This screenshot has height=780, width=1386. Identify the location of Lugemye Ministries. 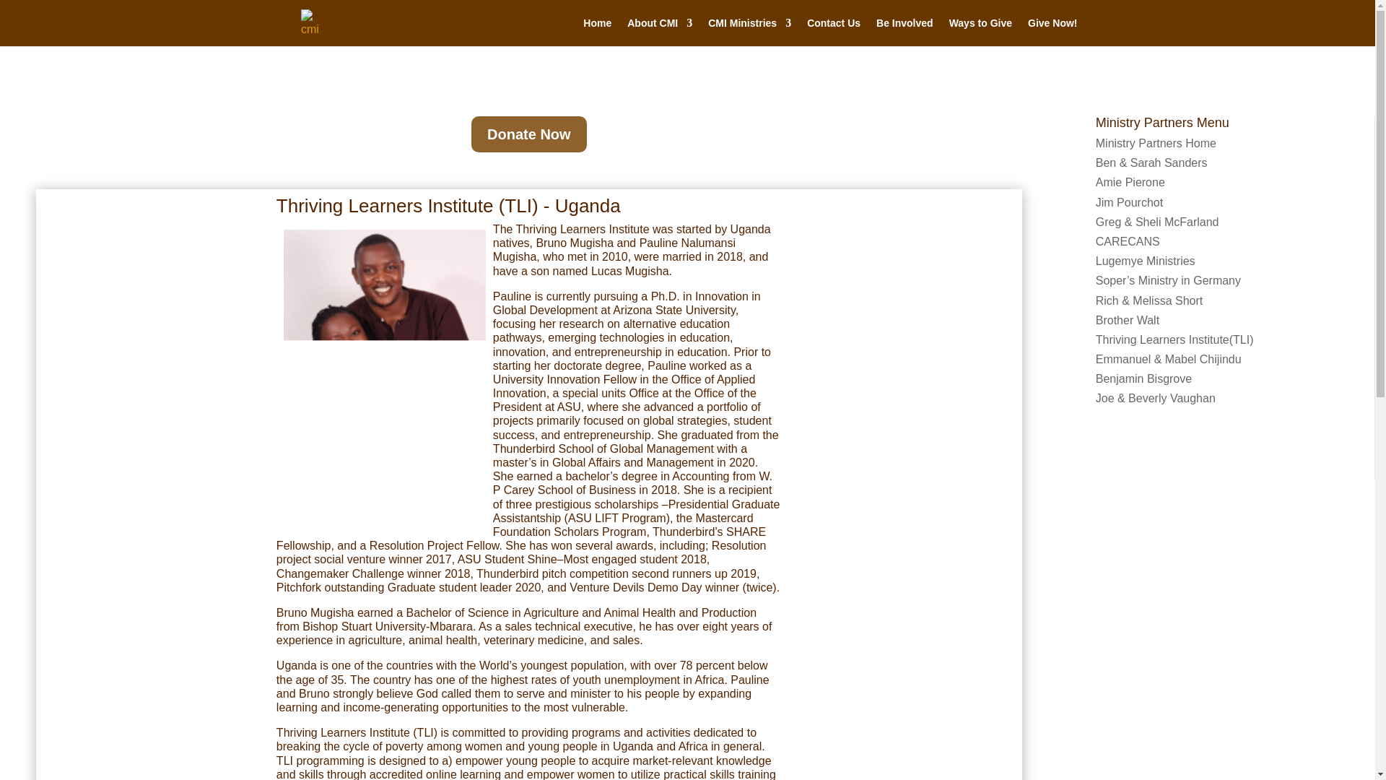
(1145, 261).